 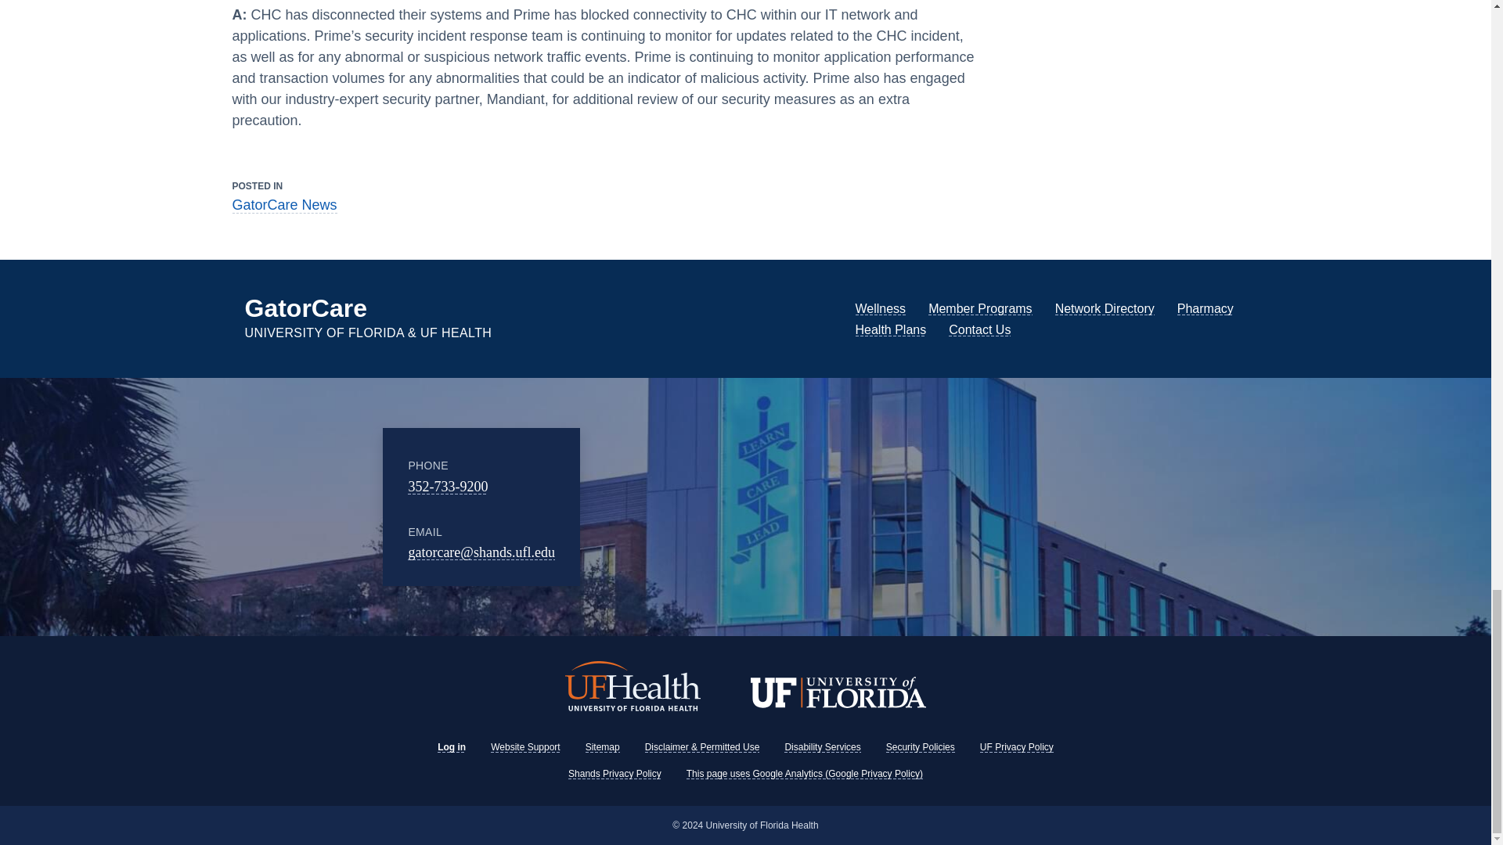 What do you see at coordinates (447, 487) in the screenshot?
I see `352-733-9200` at bounding box center [447, 487].